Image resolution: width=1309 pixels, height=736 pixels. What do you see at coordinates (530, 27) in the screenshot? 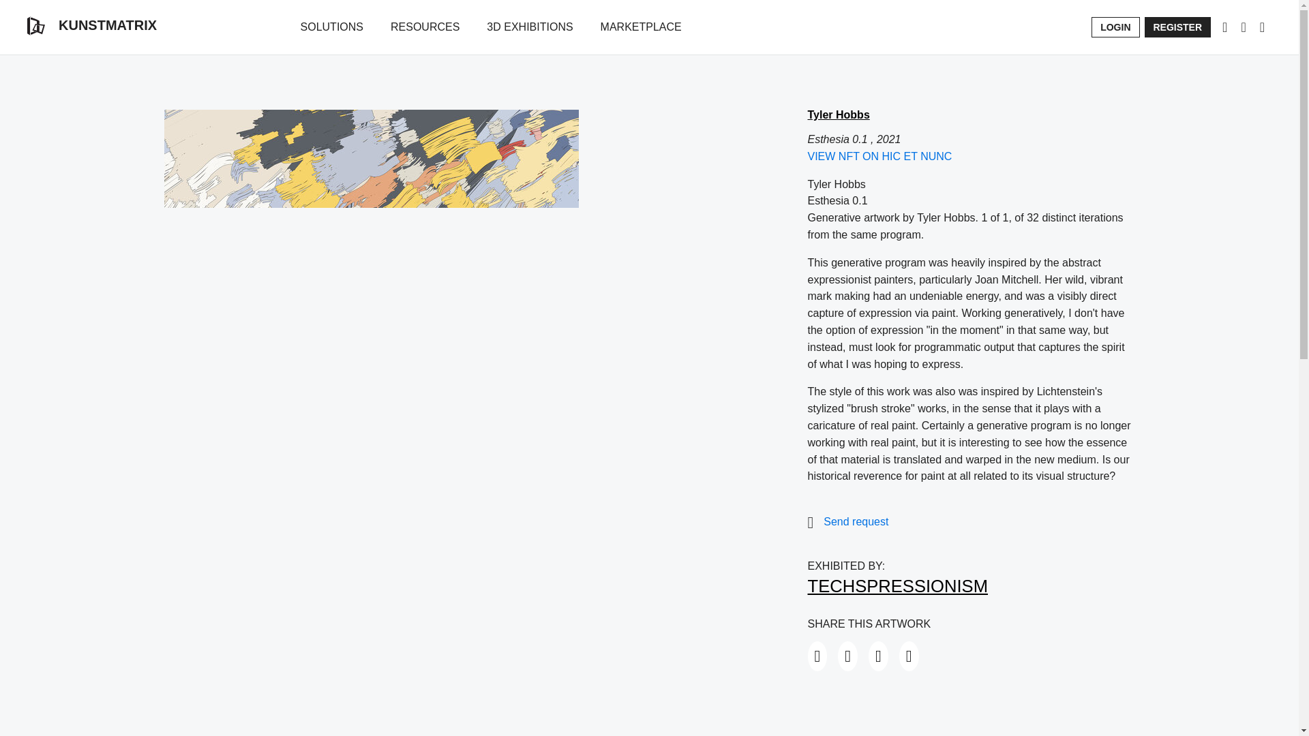
I see `3D EXHIBITIONS` at bounding box center [530, 27].